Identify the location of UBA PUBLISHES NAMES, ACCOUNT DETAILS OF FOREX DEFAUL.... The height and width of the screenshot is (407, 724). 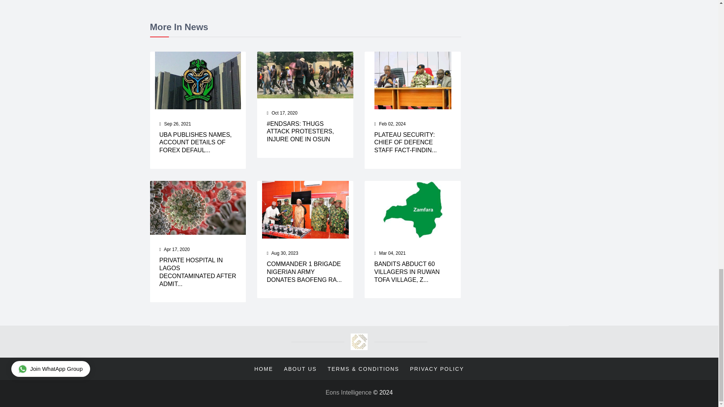
(195, 142).